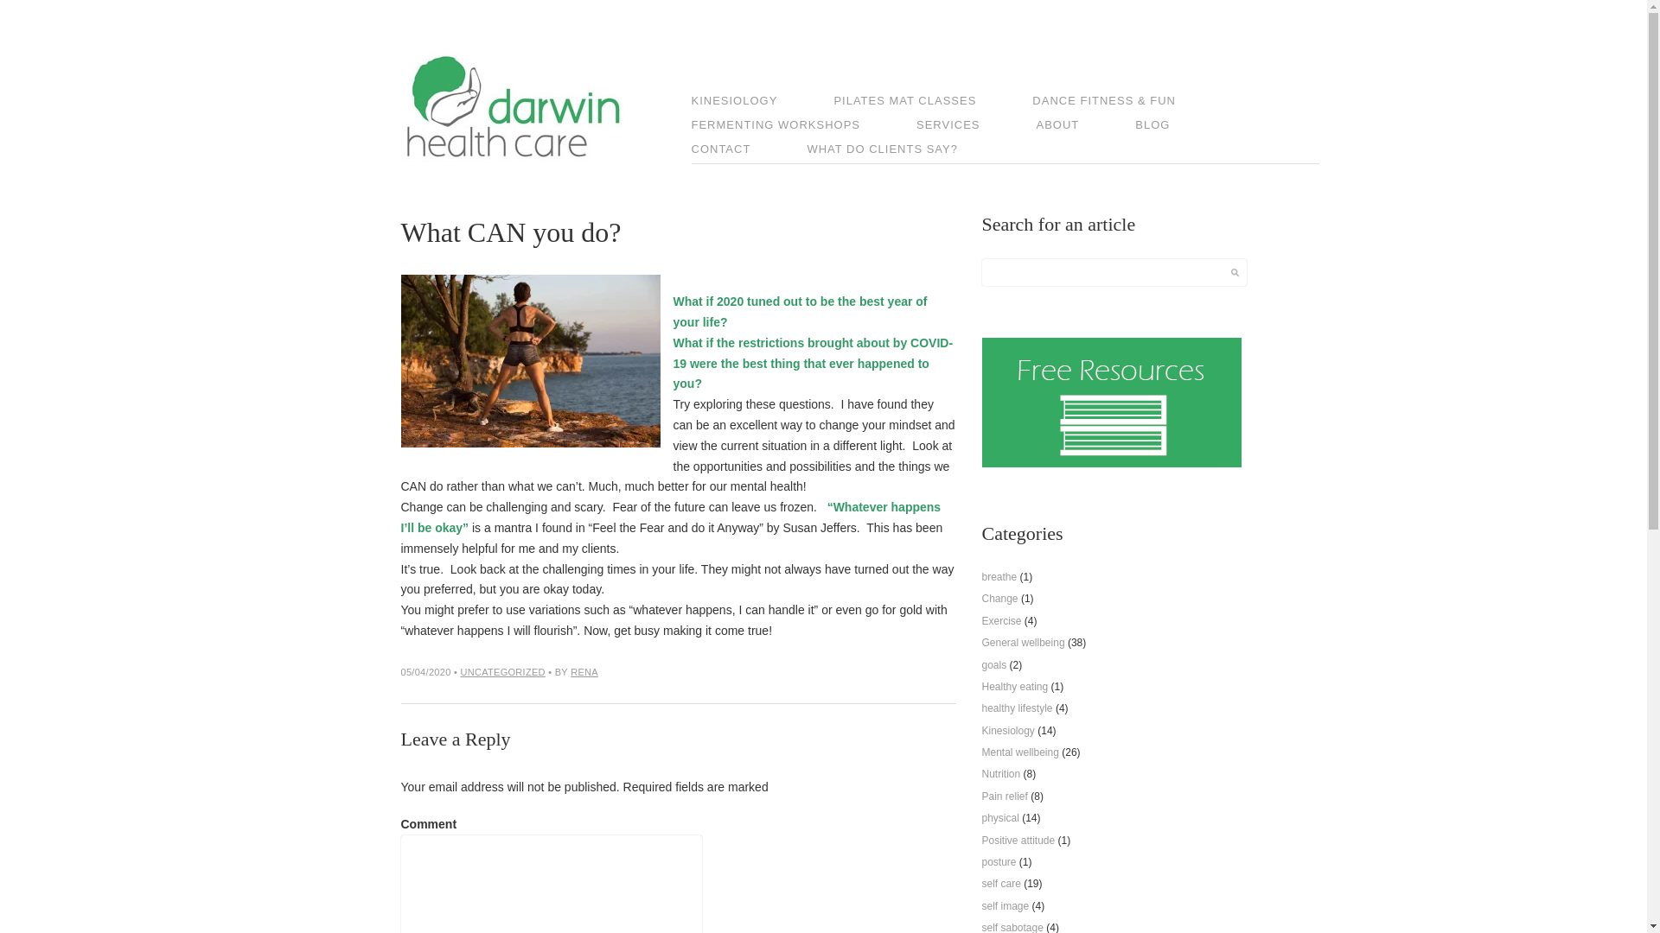 The width and height of the screenshot is (1660, 933). I want to click on WHAT DO CLIENTS SAY?, so click(908, 151).